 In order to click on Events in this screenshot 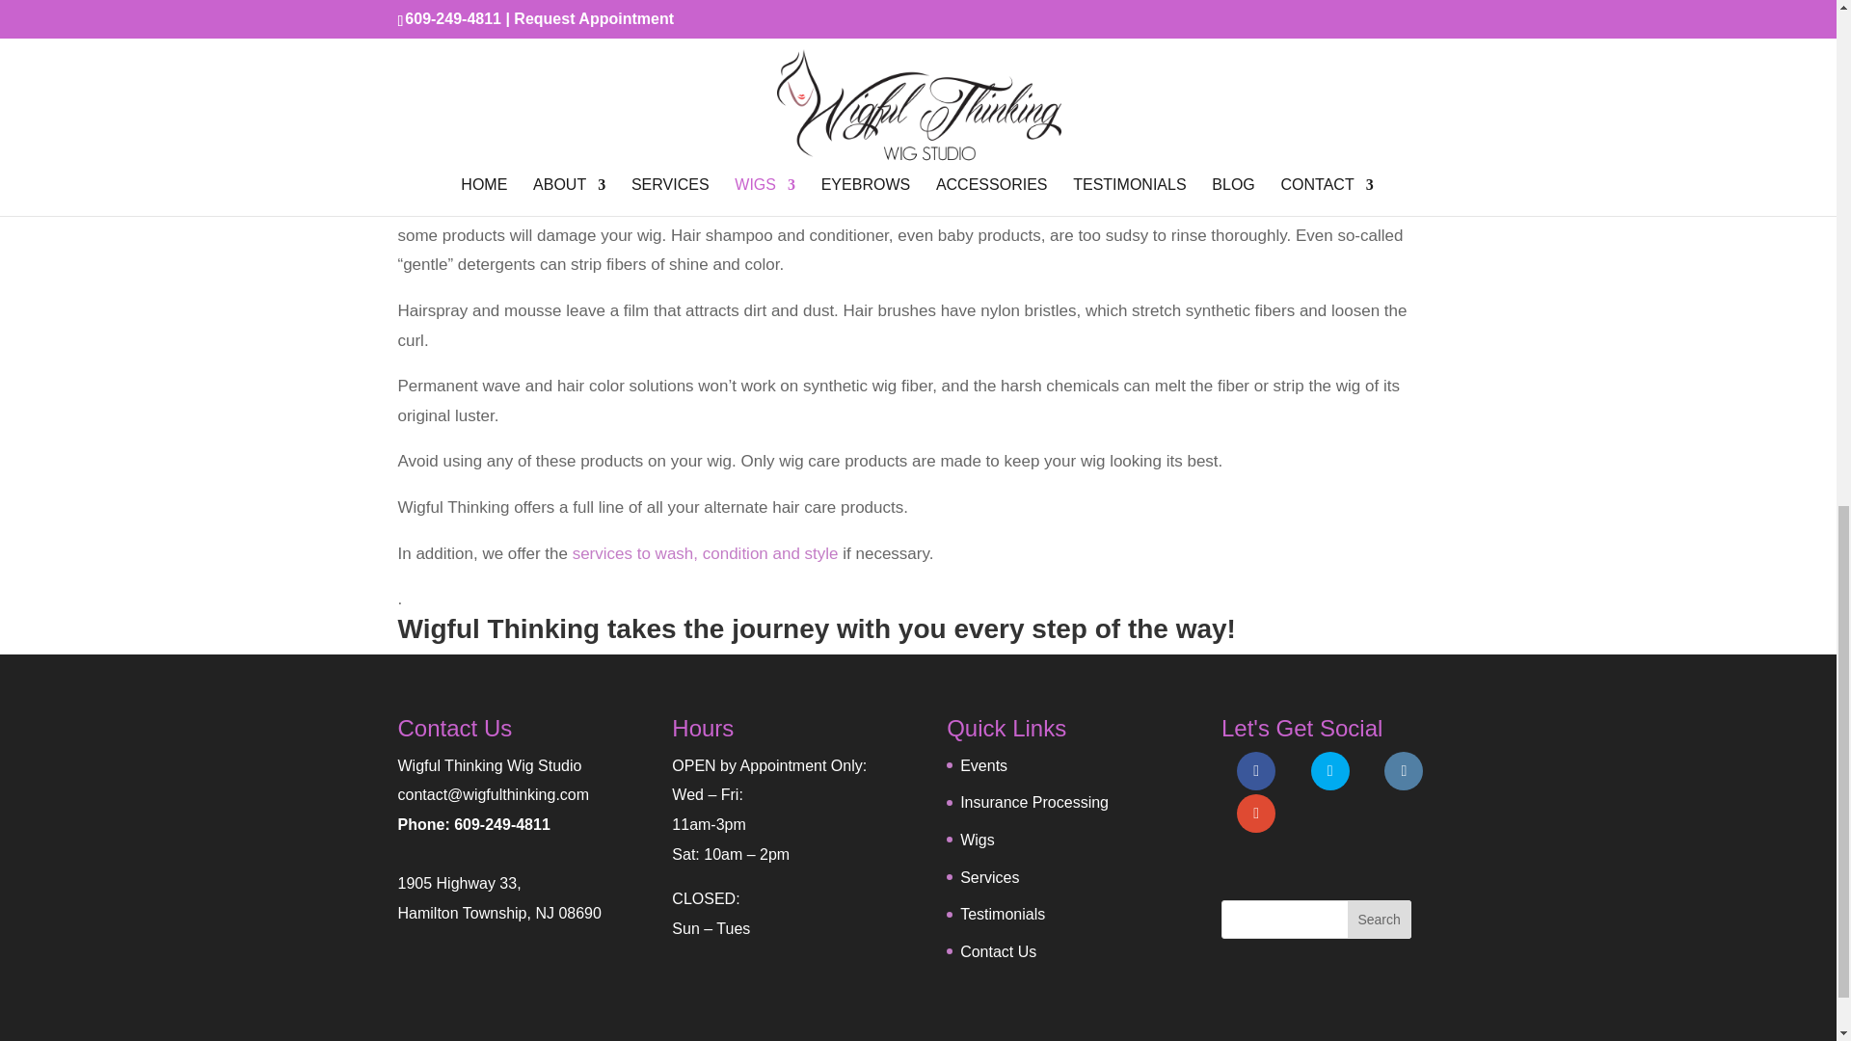, I will do `click(983, 765)`.